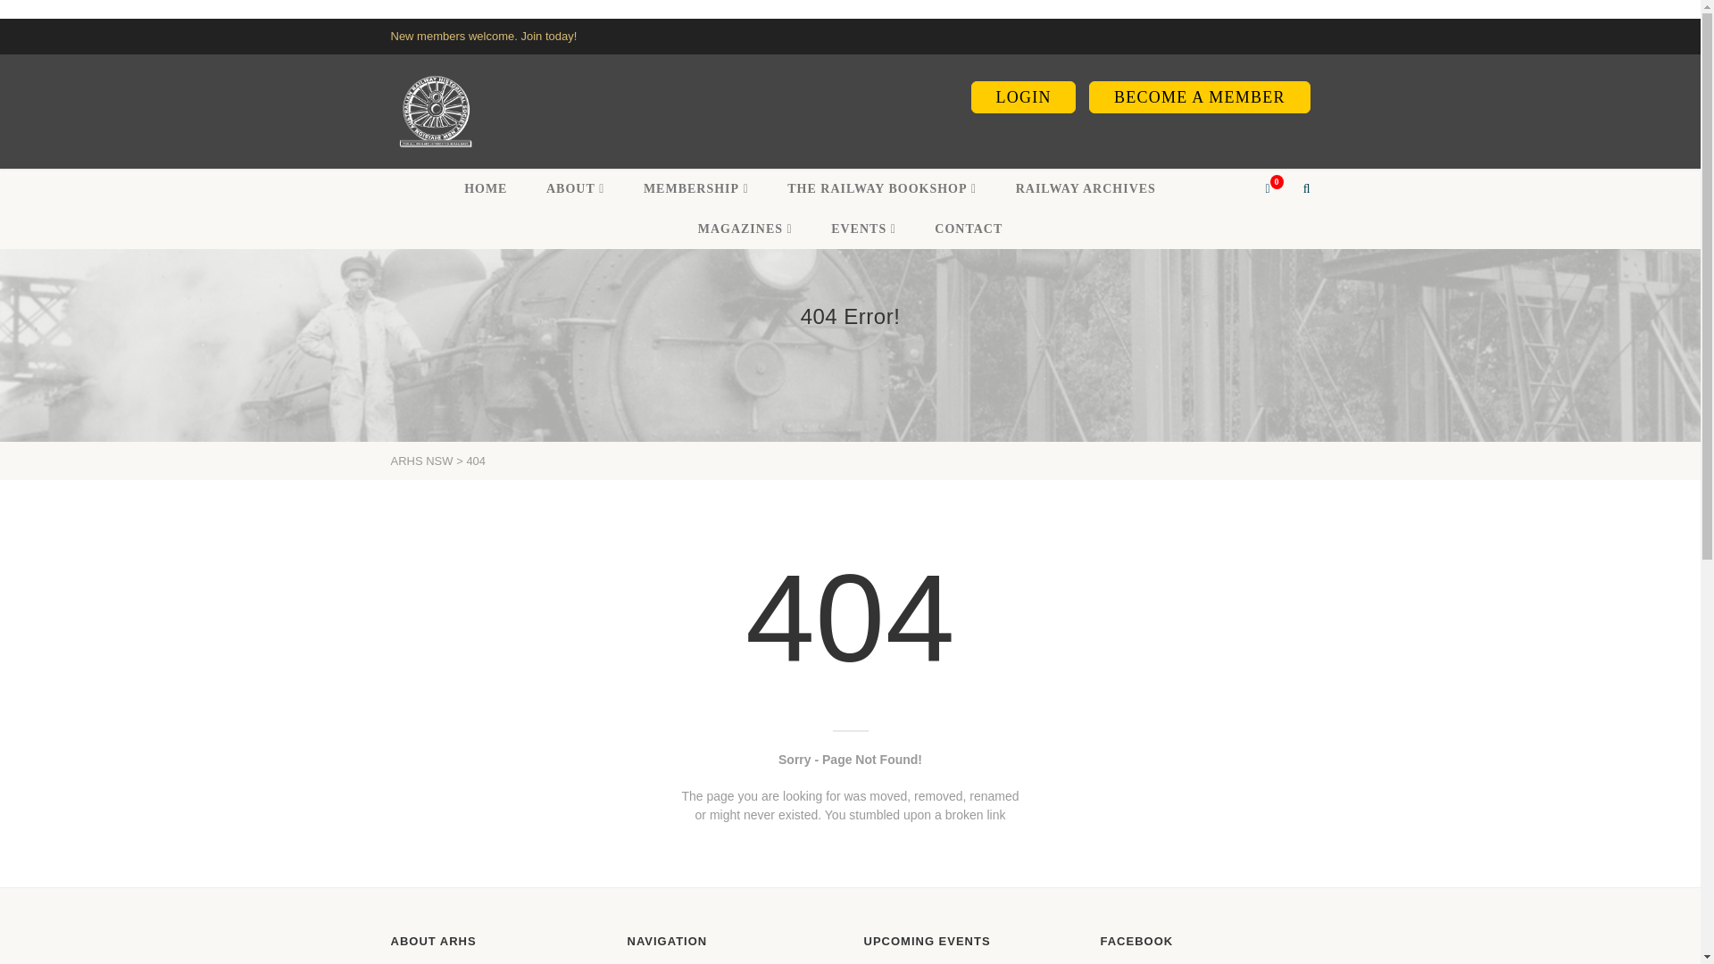 This screenshot has height=964, width=1714. I want to click on MAGAZINES, so click(745, 229).